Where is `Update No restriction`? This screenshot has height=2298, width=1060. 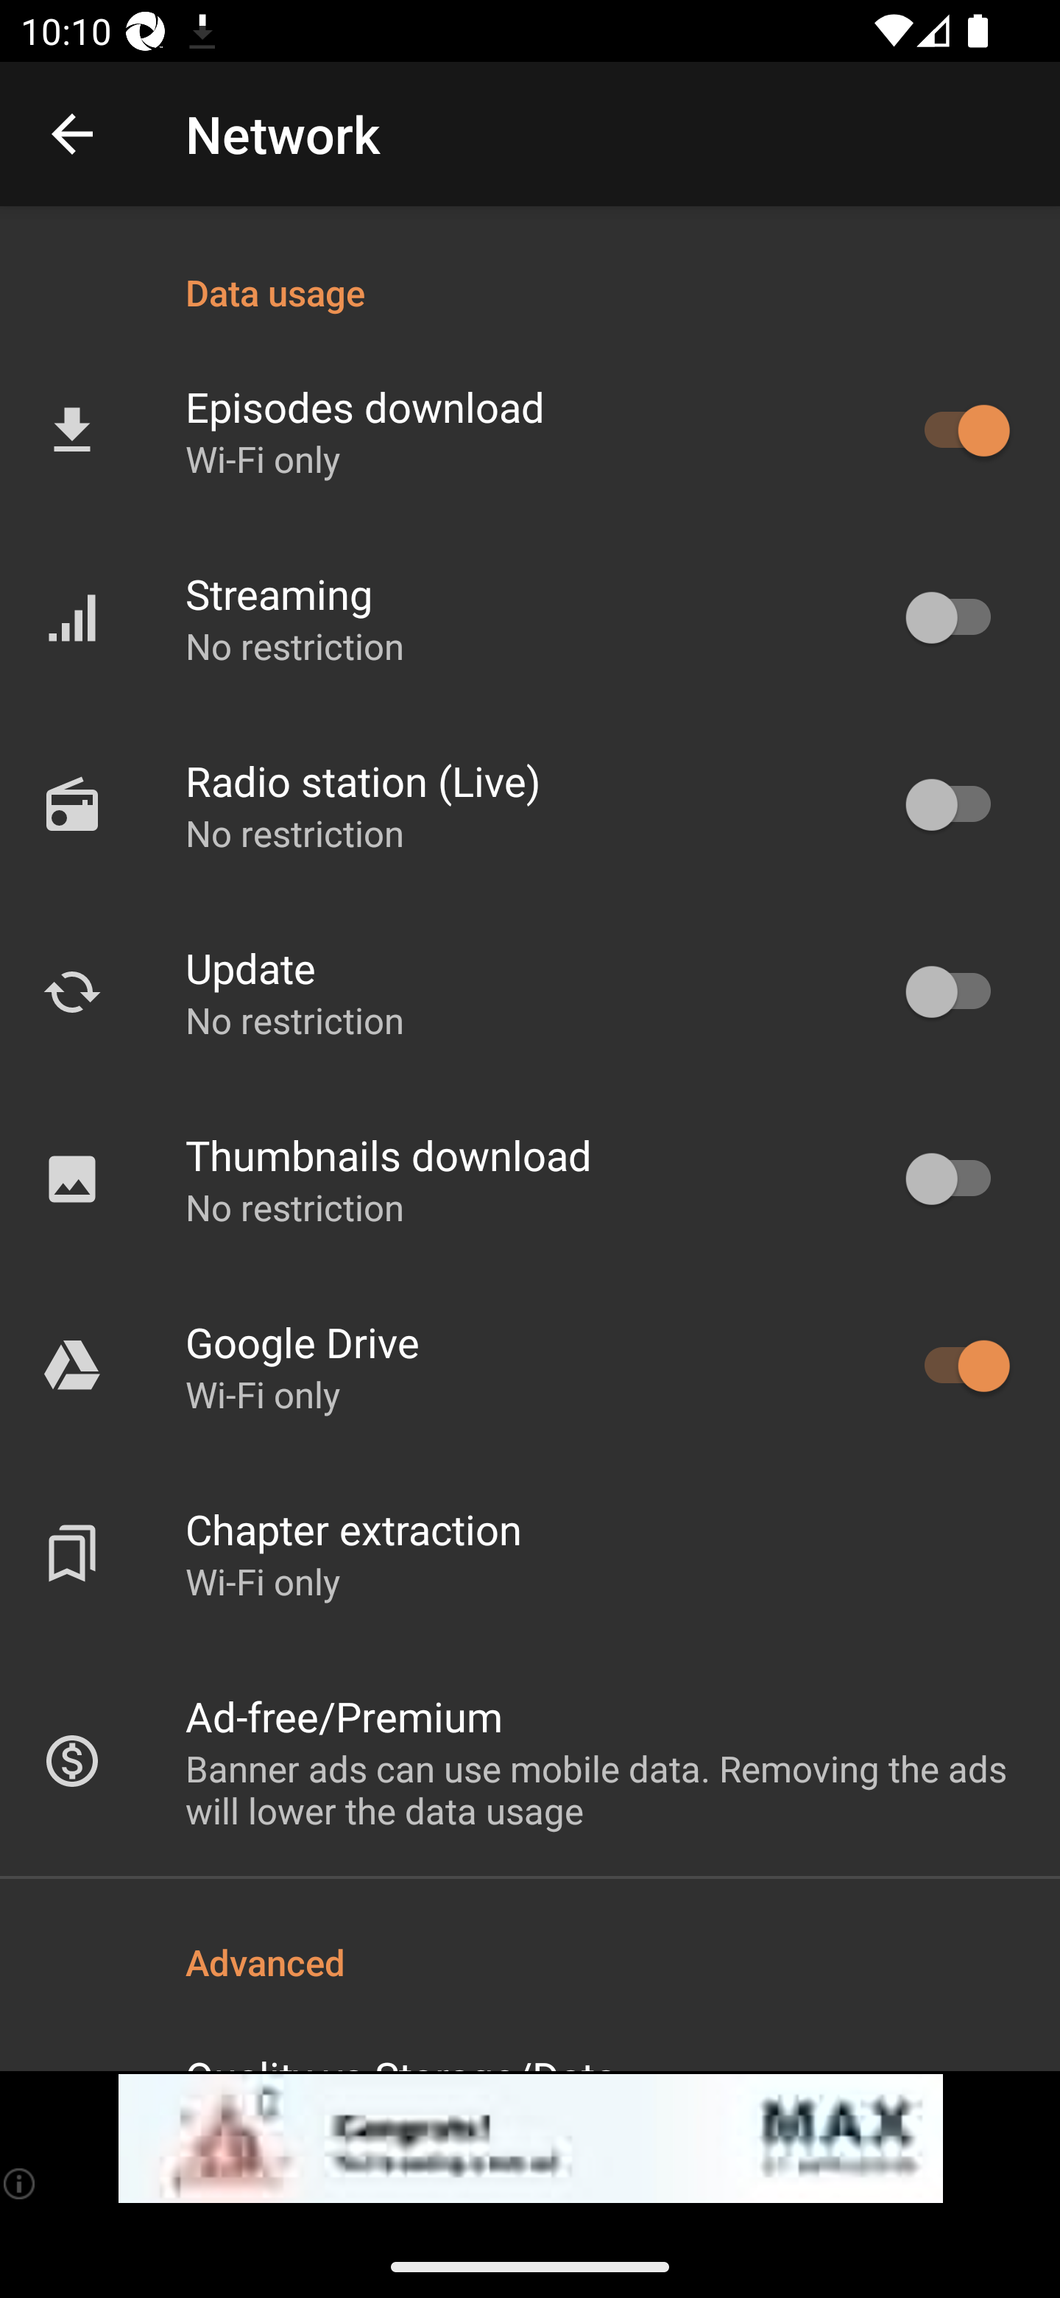
Update No restriction is located at coordinates (530, 991).